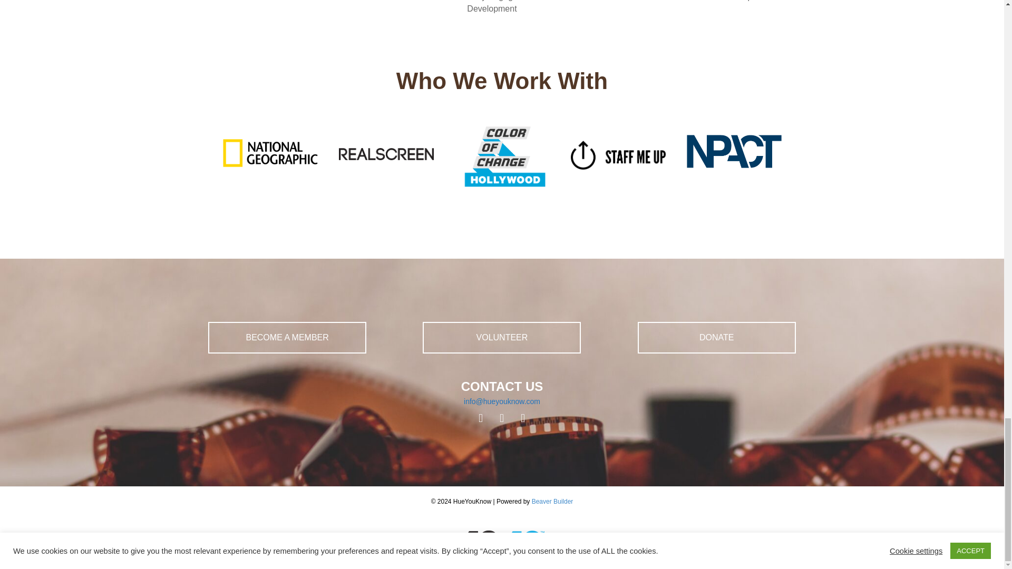  What do you see at coordinates (618, 155) in the screenshot?
I see `logo` at bounding box center [618, 155].